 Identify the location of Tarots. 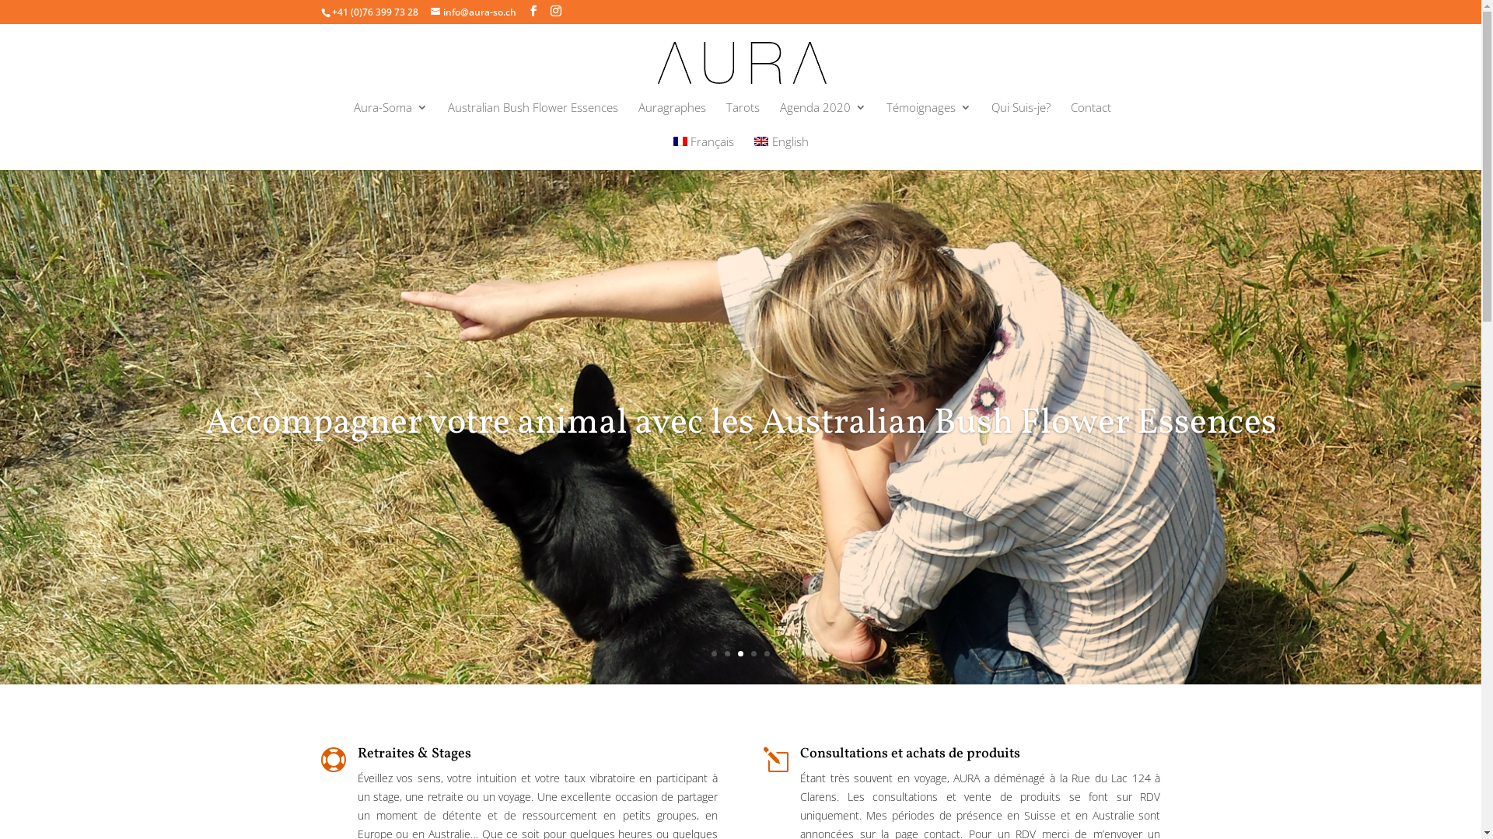
(743, 119).